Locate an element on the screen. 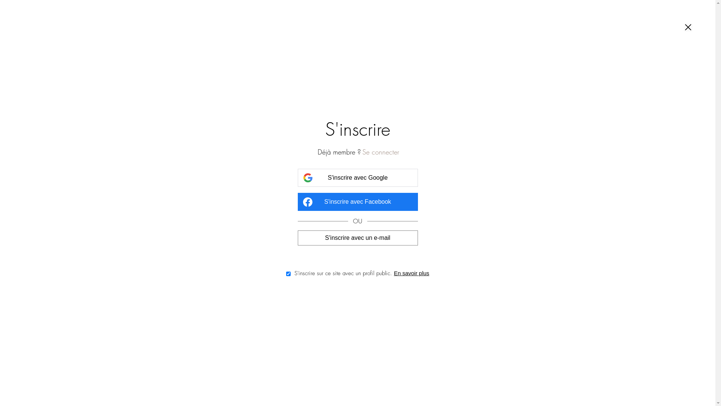 The image size is (721, 406). En savoir plus is located at coordinates (412, 273).